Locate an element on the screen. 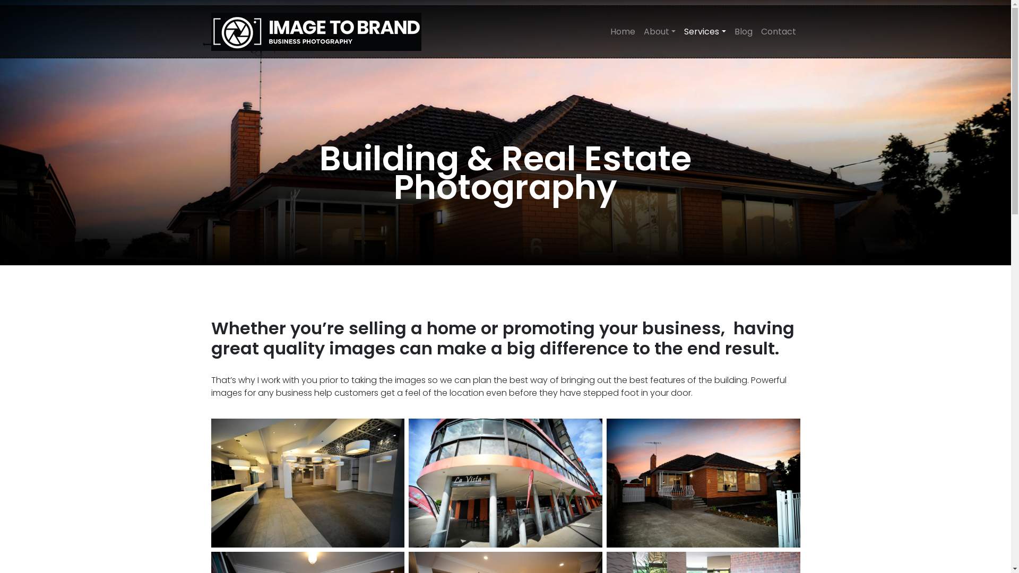  Home is located at coordinates (623, 32).